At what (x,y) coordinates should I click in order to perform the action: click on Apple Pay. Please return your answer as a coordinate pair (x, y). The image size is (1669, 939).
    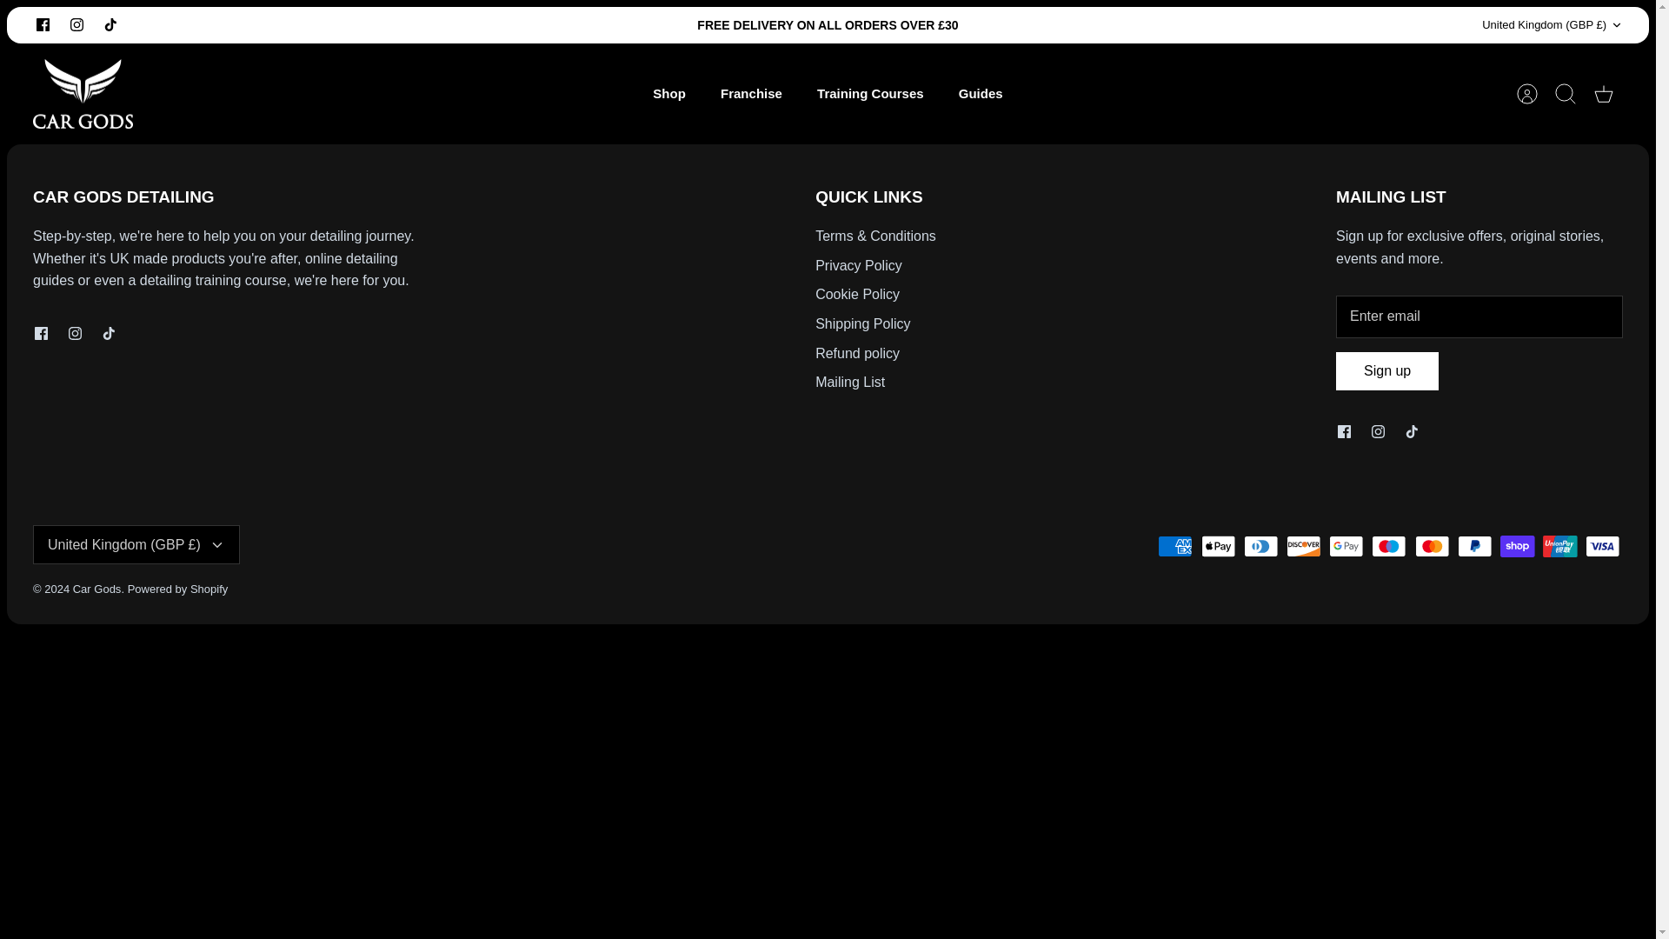
    Looking at the image, I should click on (1218, 546).